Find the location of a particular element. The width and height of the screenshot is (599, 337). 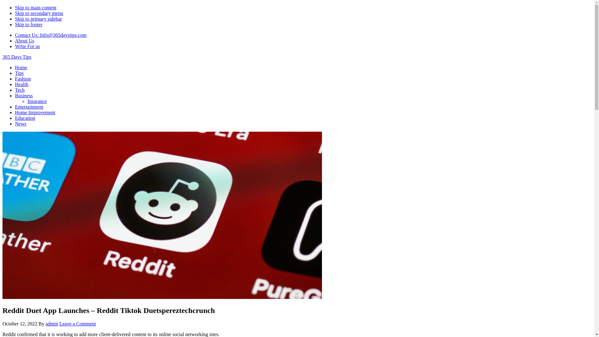

Fashion is located at coordinates (23, 79).